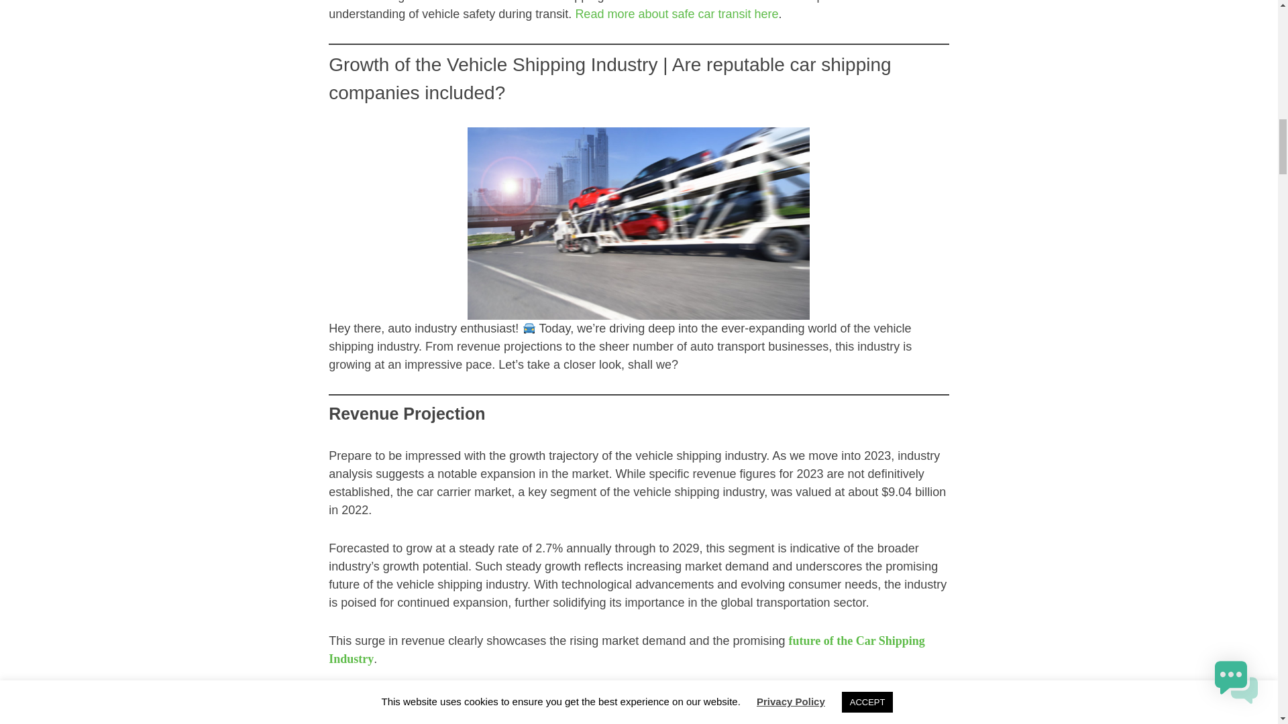 Image resolution: width=1288 pixels, height=724 pixels. I want to click on future of the Car Shipping Industry, so click(627, 650).